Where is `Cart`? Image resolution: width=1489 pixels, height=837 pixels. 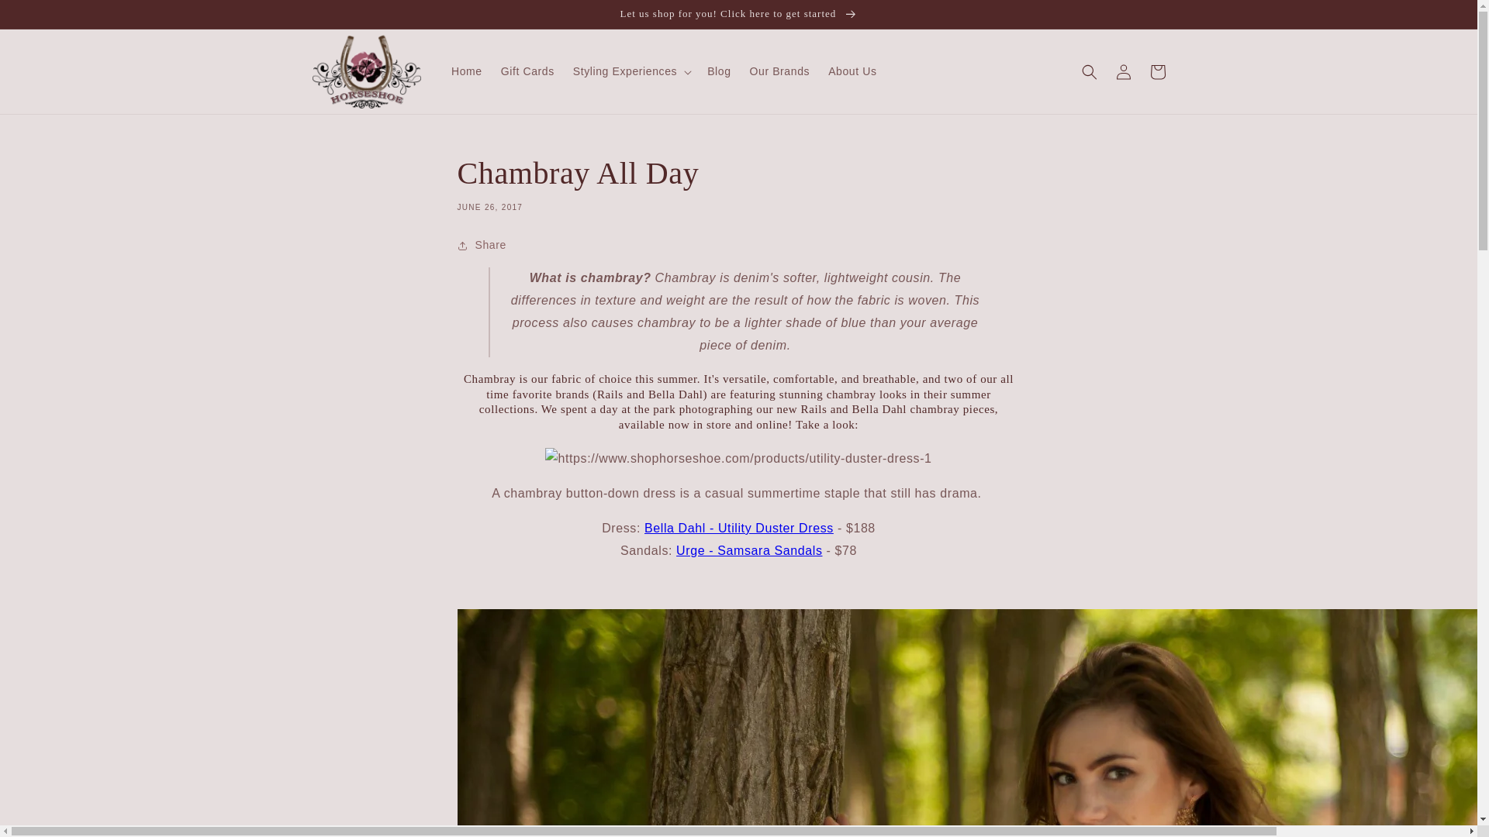 Cart is located at coordinates (1157, 71).